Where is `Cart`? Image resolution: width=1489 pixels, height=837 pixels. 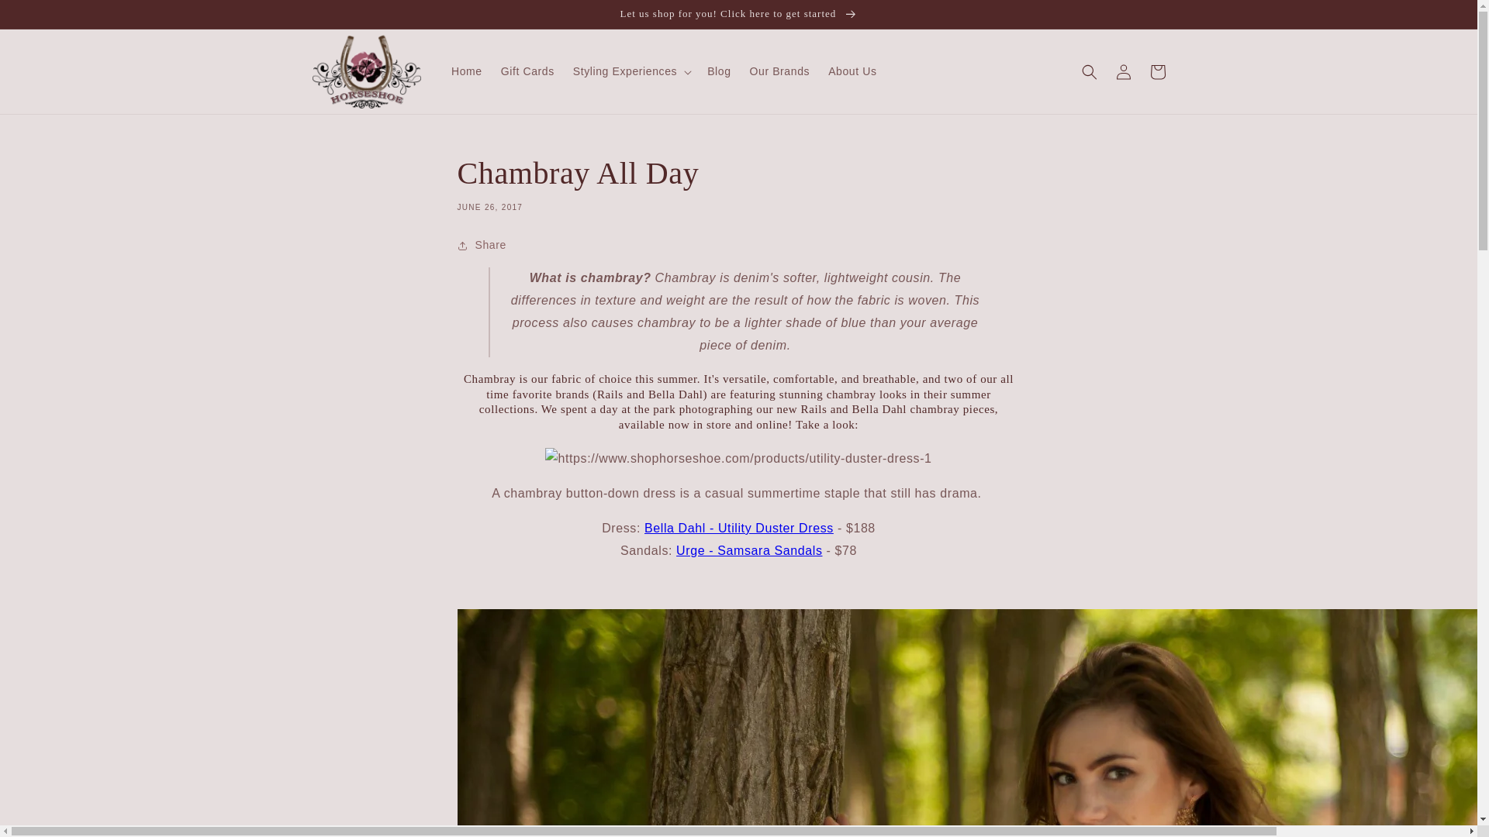 Cart is located at coordinates (1157, 71).